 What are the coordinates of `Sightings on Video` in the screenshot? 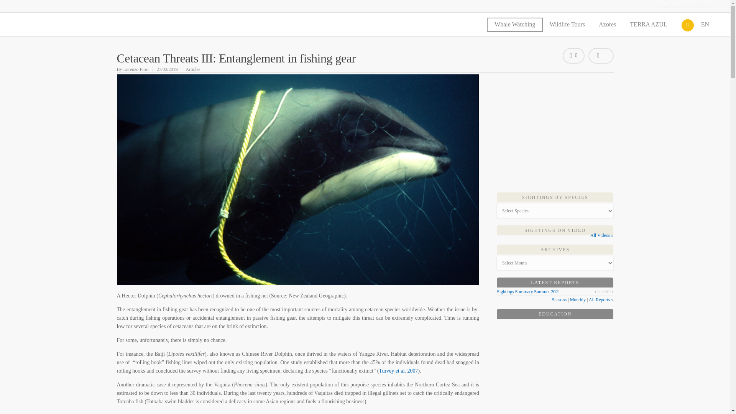 It's located at (555, 230).